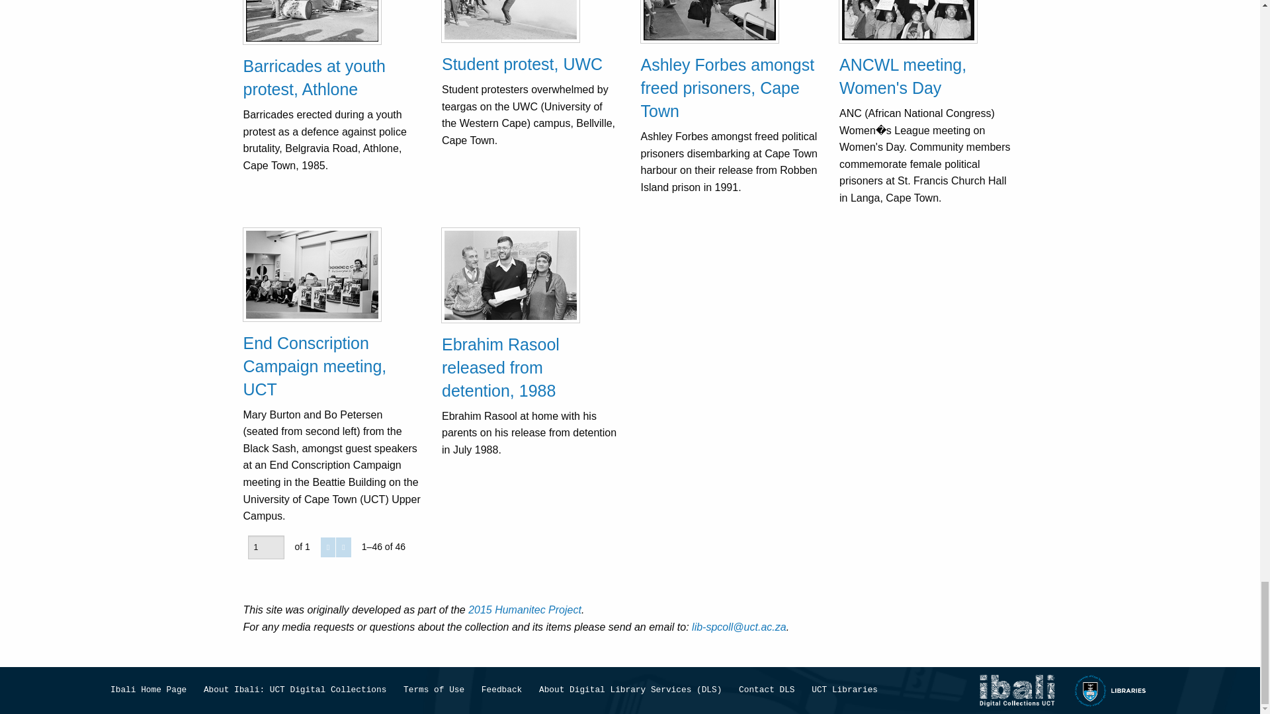 This screenshot has width=1270, height=714. Describe the element at coordinates (265, 547) in the screenshot. I see `1` at that location.